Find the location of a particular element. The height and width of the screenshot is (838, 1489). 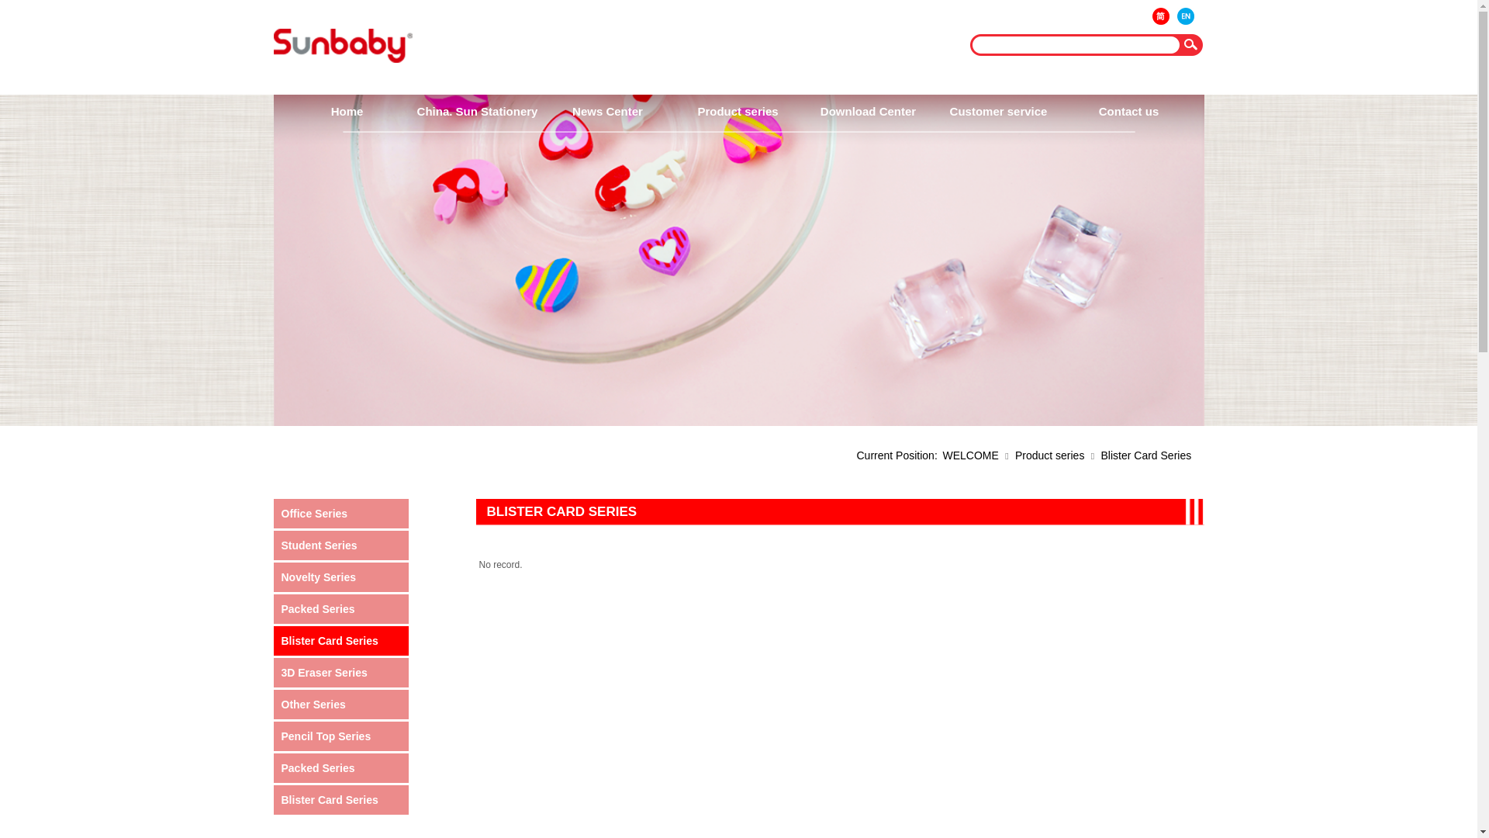

Pencil Top Series is located at coordinates (343, 736).